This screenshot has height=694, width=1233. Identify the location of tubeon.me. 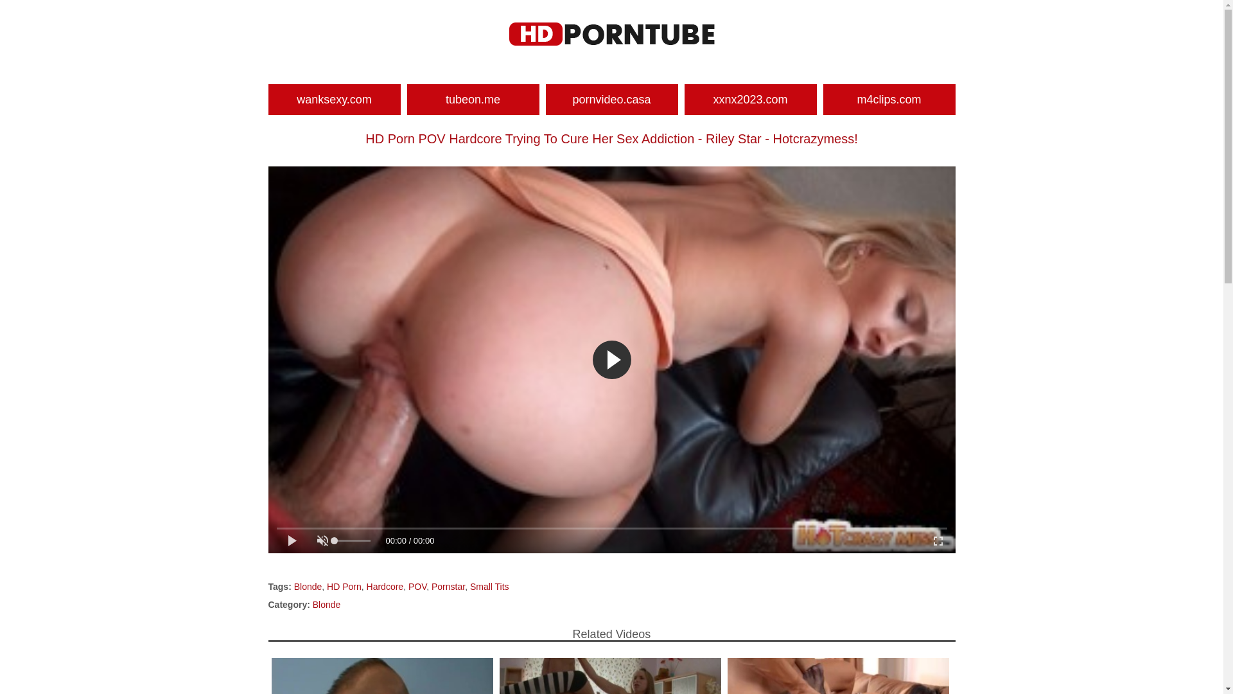
(473, 100).